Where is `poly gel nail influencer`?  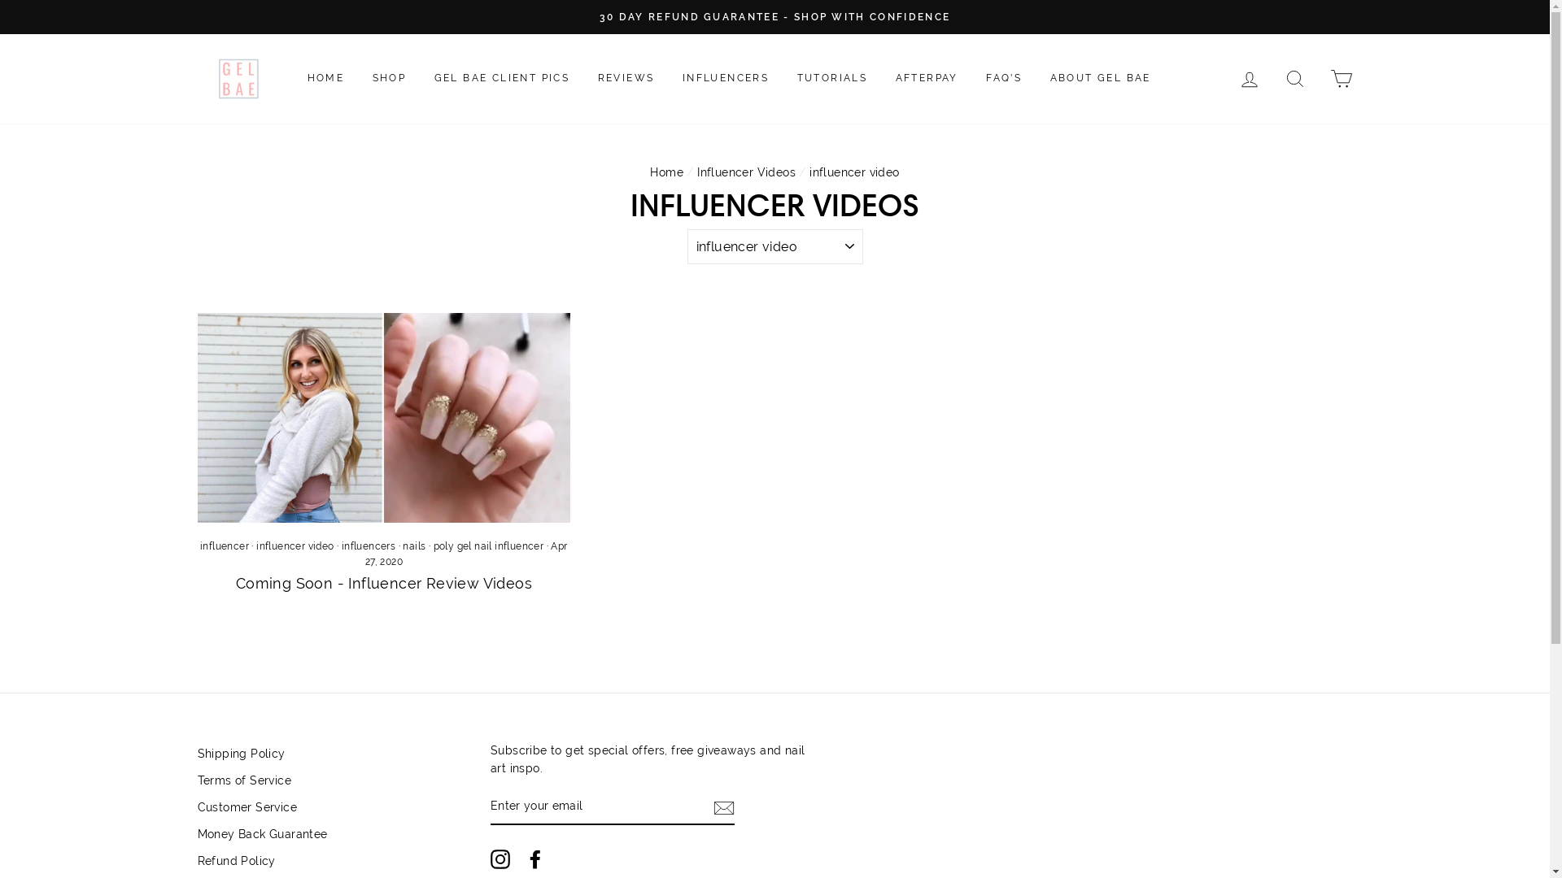
poly gel nail influencer is located at coordinates (489, 546).